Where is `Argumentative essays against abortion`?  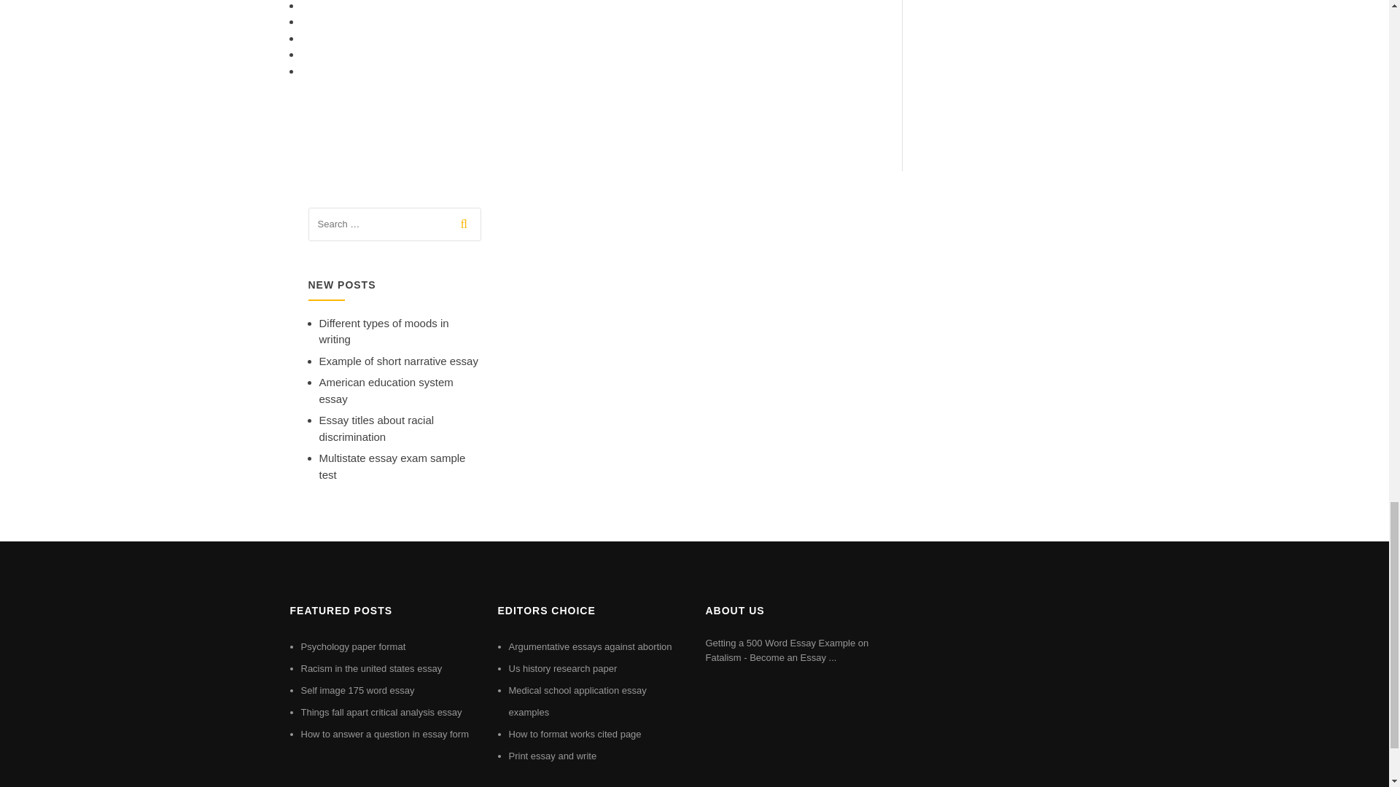 Argumentative essays against abortion is located at coordinates (591, 647).